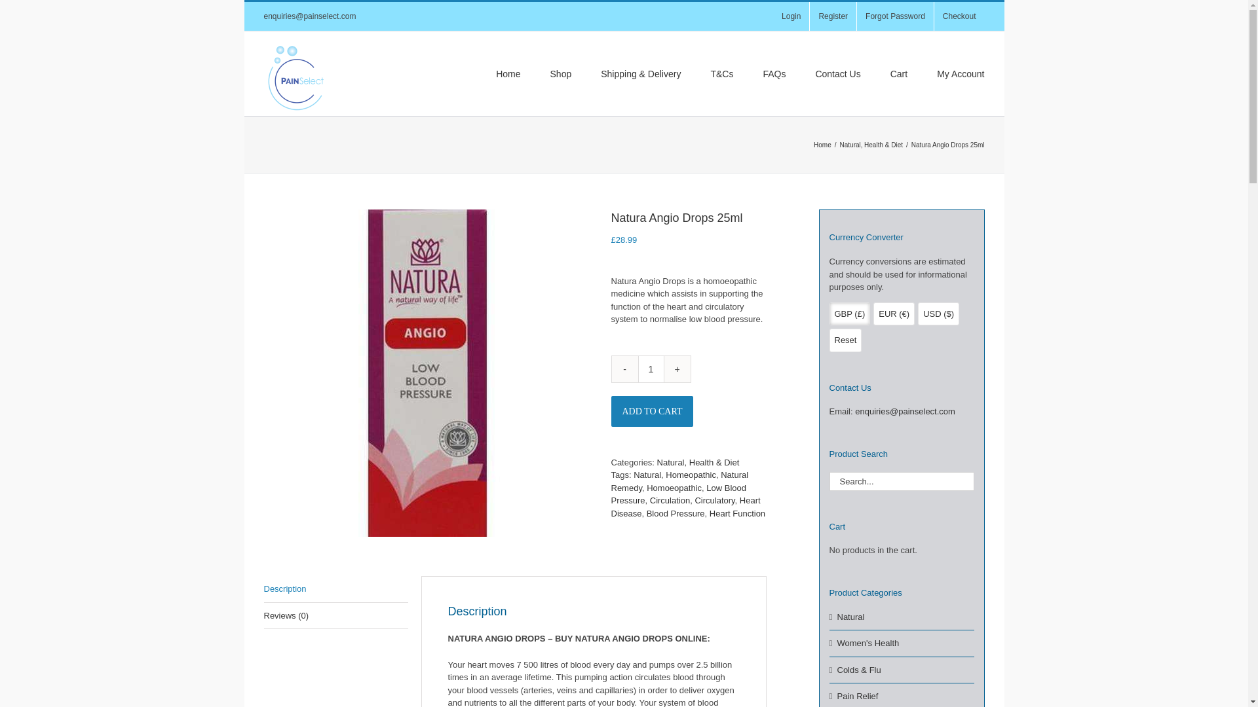 Image resolution: width=1258 pixels, height=707 pixels. What do you see at coordinates (508, 73) in the screenshot?
I see `Home` at bounding box center [508, 73].